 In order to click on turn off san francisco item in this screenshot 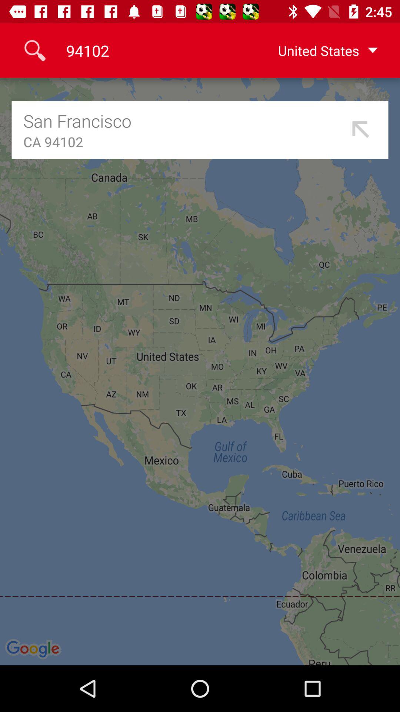, I will do `click(184, 121)`.